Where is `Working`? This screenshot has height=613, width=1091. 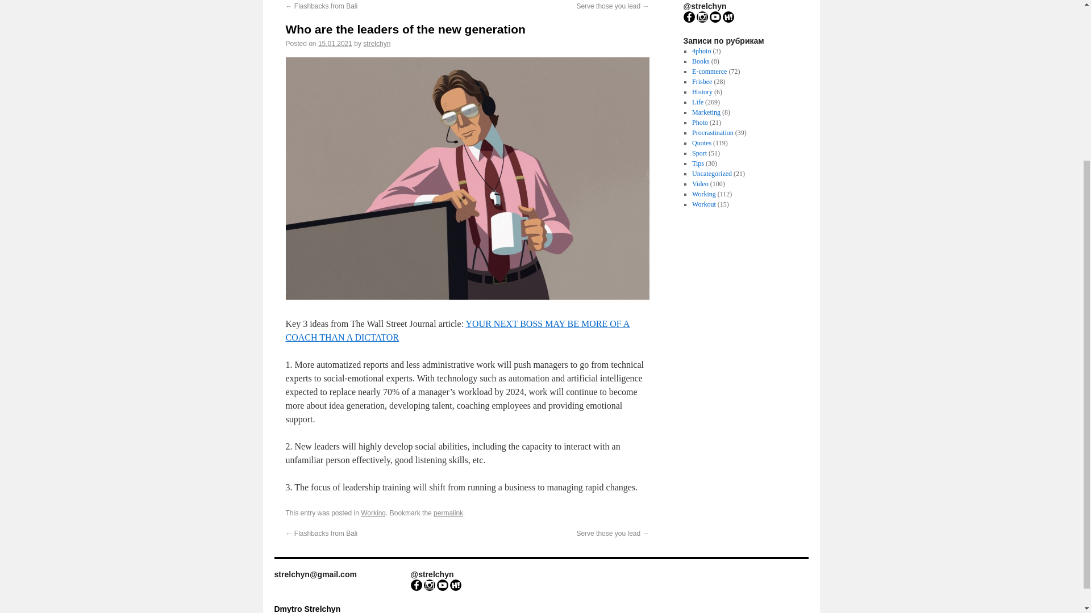
Working is located at coordinates (373, 513).